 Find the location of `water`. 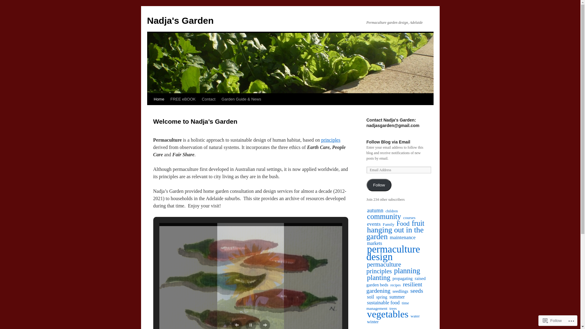

water is located at coordinates (415, 316).